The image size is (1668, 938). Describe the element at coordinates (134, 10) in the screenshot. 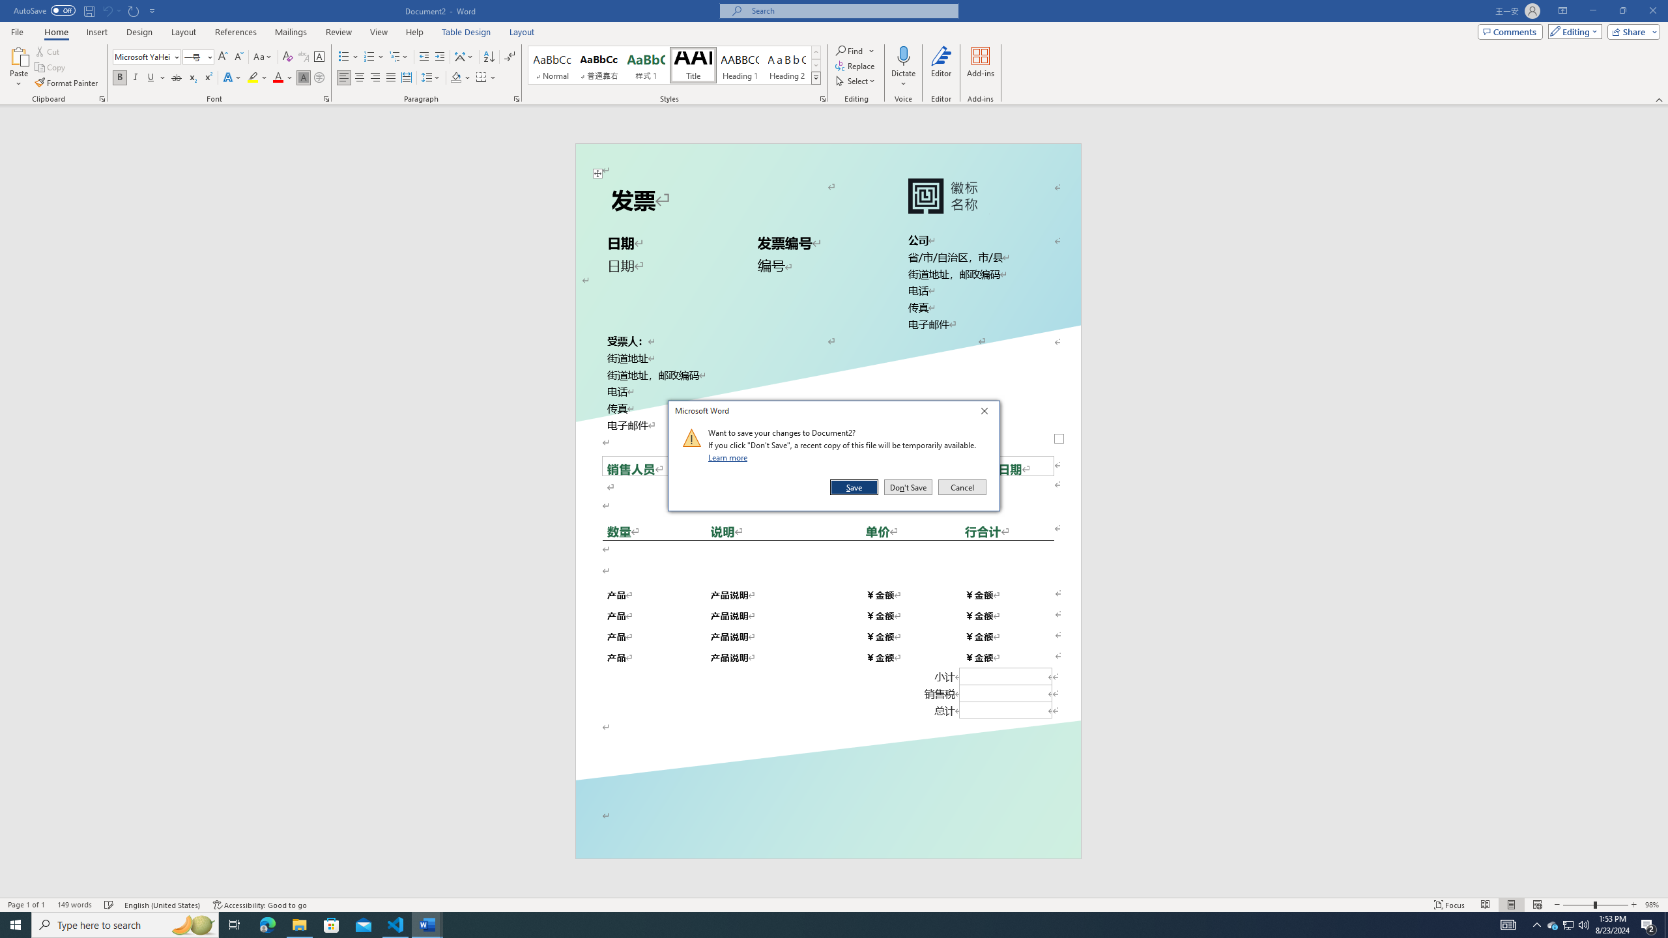

I see `Repeat Default Char Shading` at that location.